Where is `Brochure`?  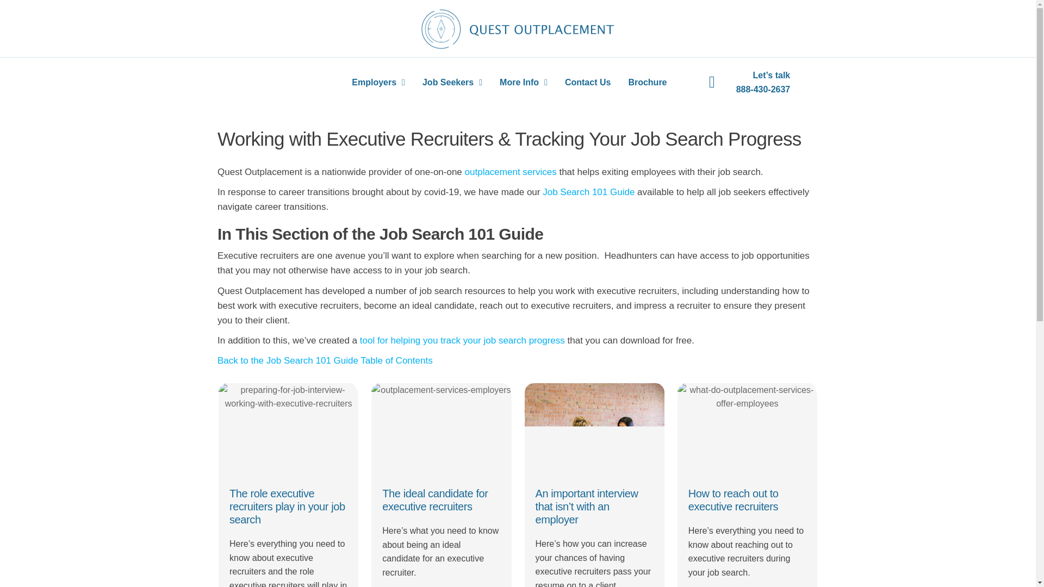 Brochure is located at coordinates (647, 83).